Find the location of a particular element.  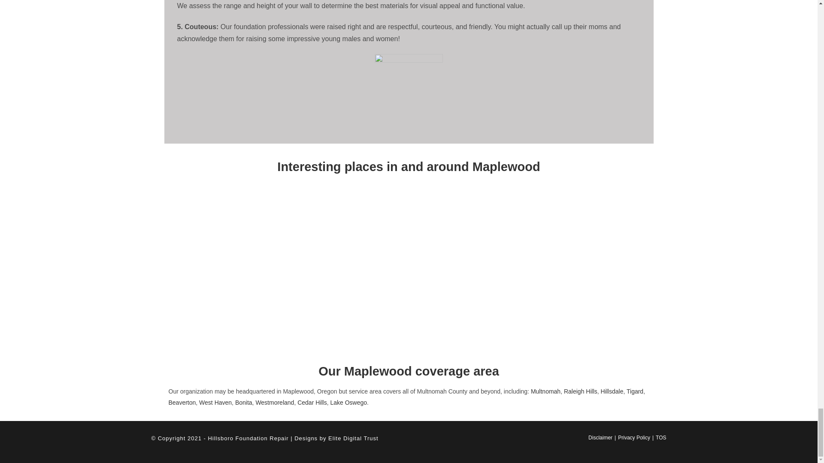

Disclaimer is located at coordinates (600, 438).